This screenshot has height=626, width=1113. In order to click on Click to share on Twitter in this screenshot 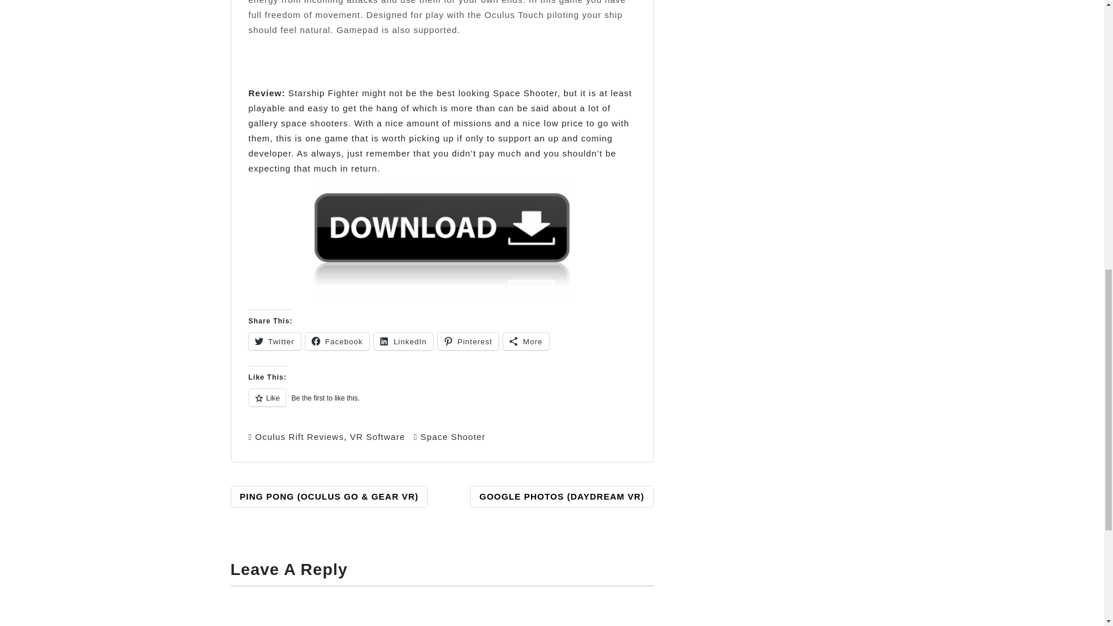, I will do `click(274, 341)`.